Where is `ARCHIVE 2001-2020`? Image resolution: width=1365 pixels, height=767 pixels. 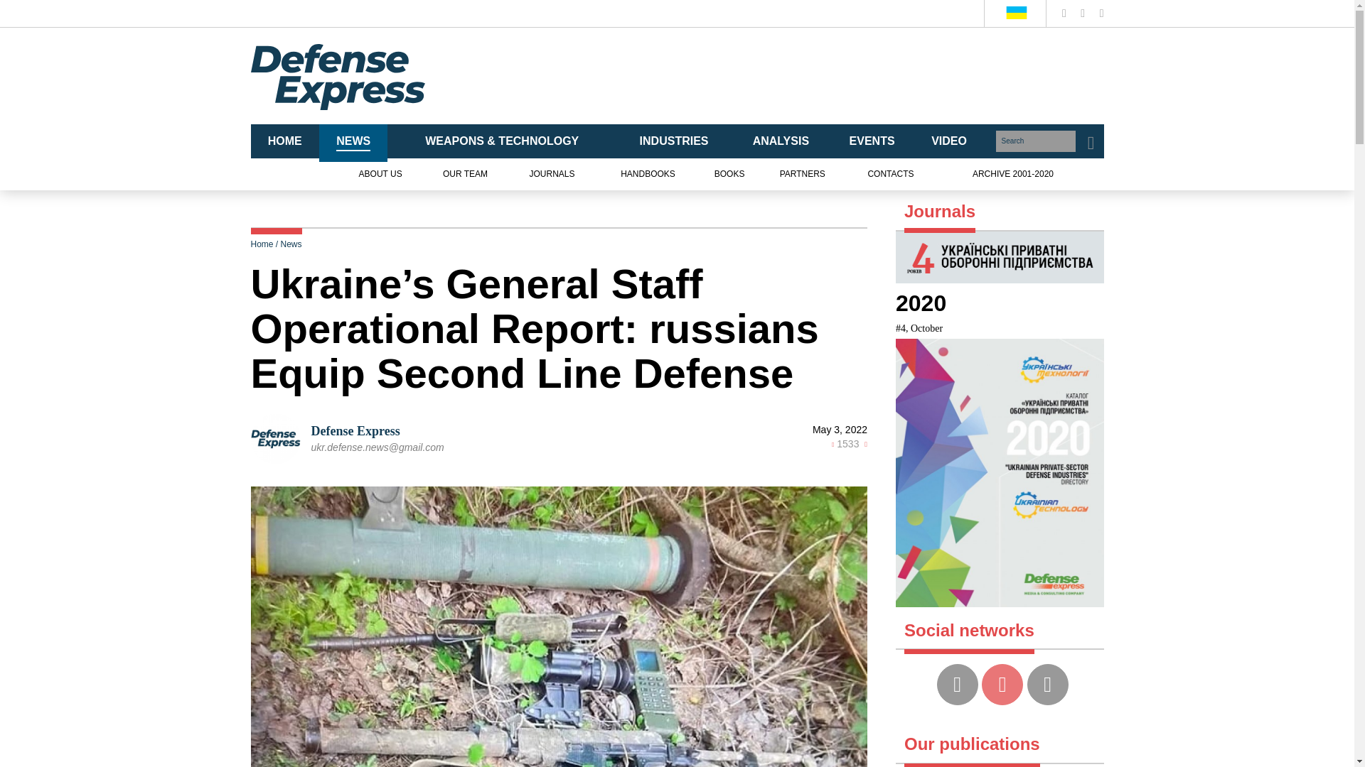
ARCHIVE 2001-2020 is located at coordinates (1012, 175).